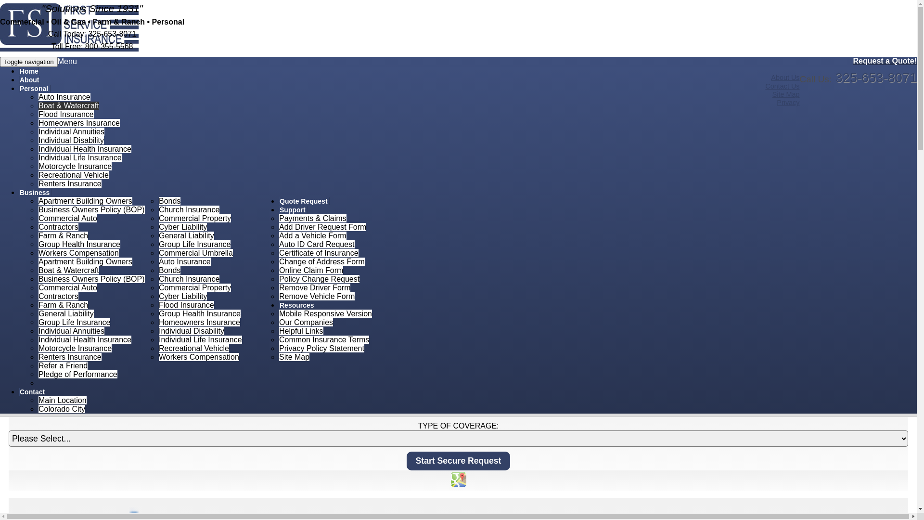 Image resolution: width=924 pixels, height=520 pixels. I want to click on Certificate of Insurance, so click(319, 253).